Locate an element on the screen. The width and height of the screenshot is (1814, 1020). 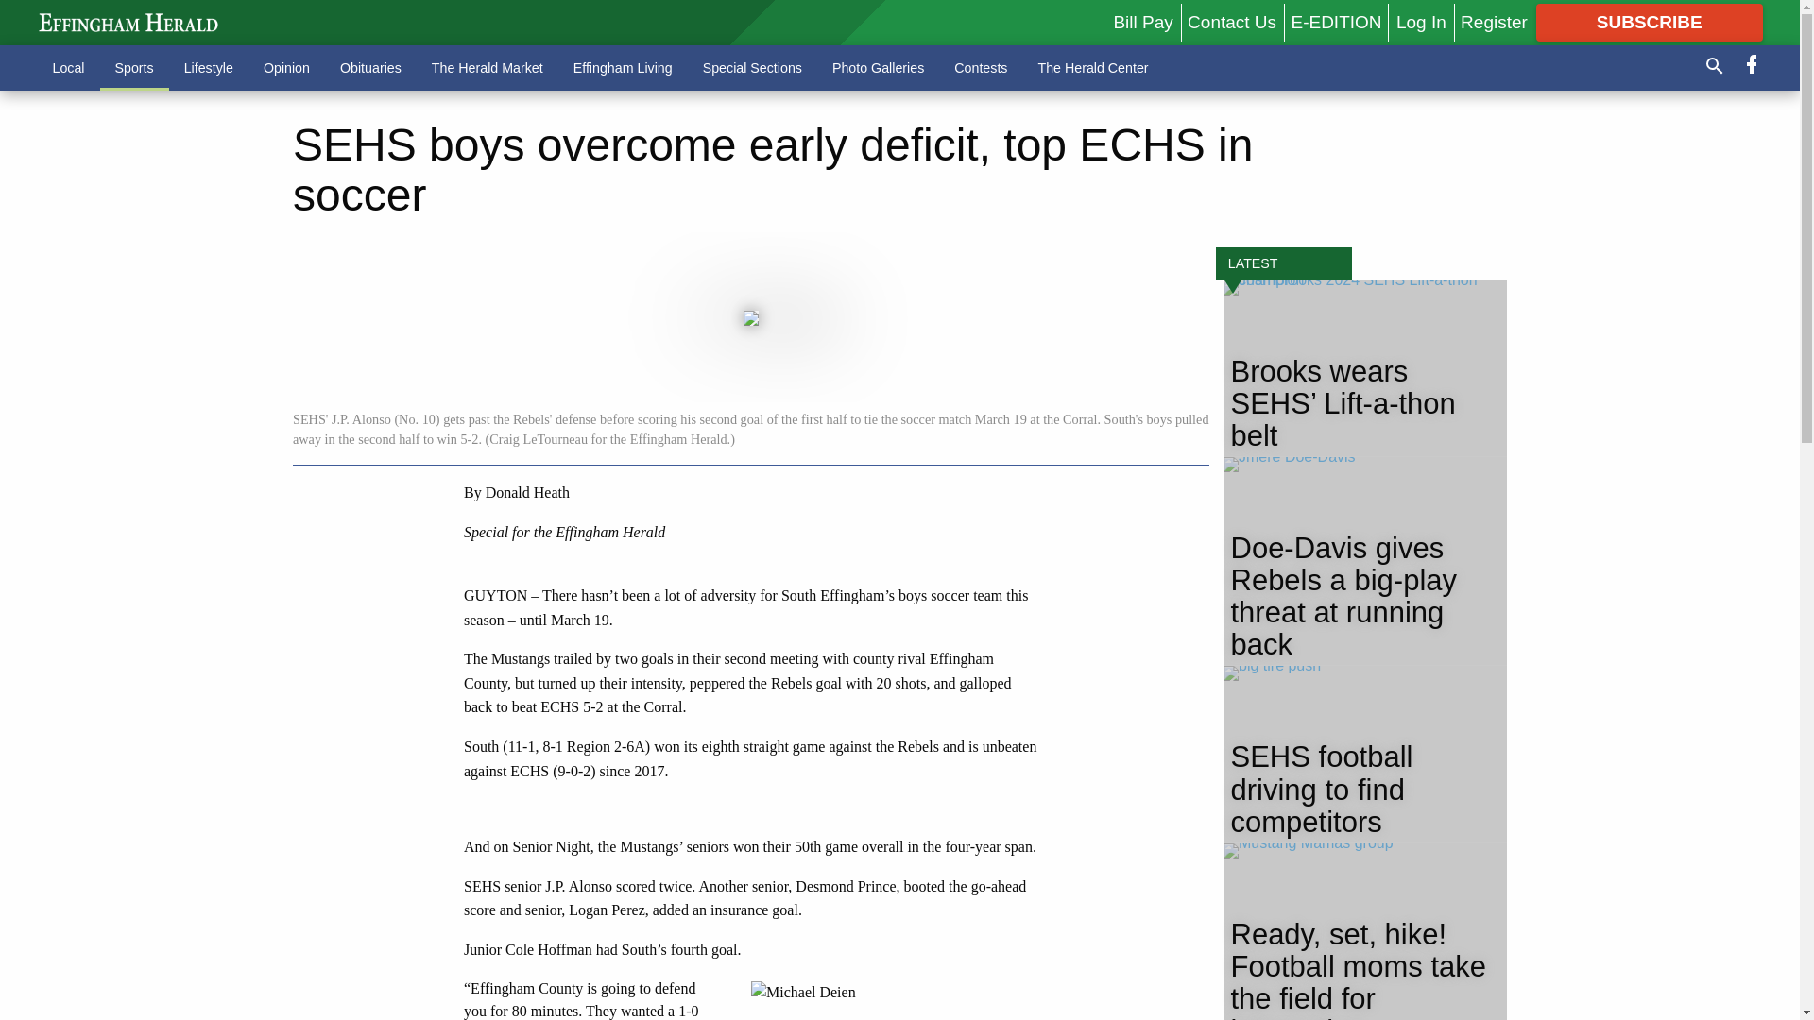
The Herald Center is located at coordinates (1092, 67).